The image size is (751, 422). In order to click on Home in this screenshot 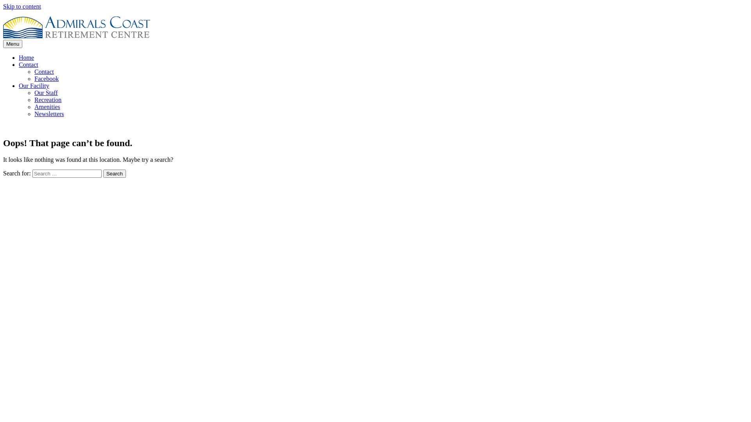, I will do `click(27, 57)`.